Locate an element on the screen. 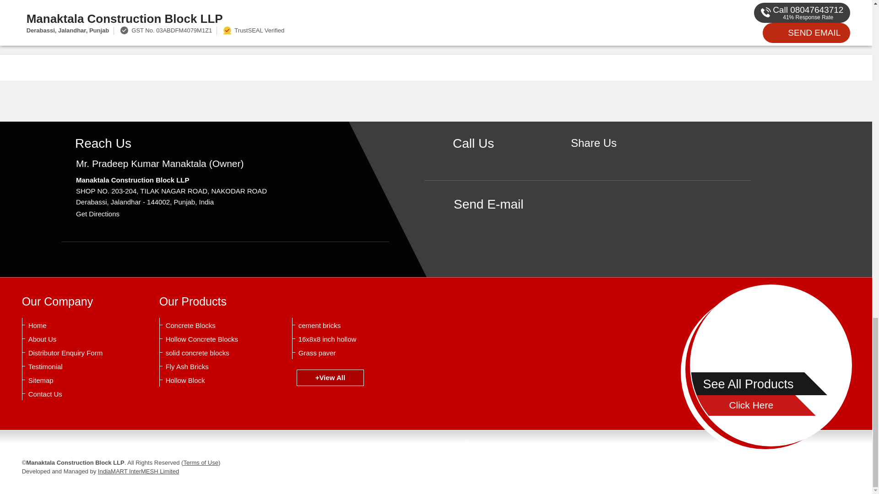 The image size is (879, 494). Sitemap is located at coordinates (73, 381).